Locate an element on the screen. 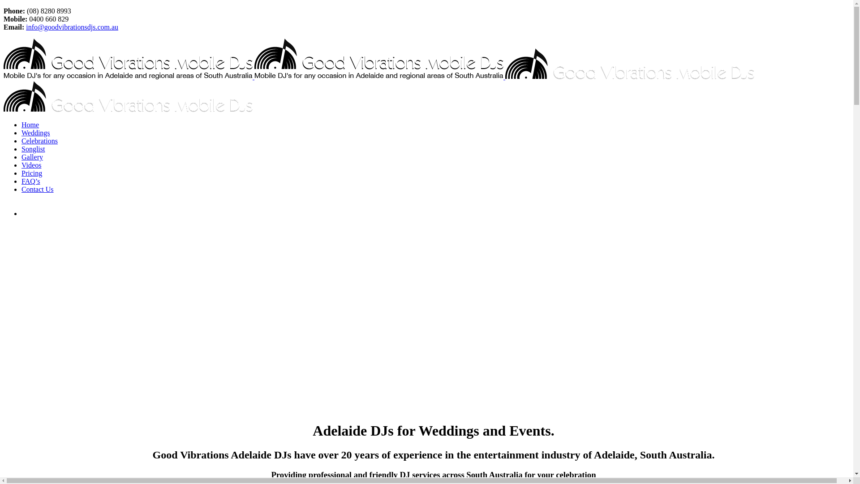  Gallery is located at coordinates (32, 157).